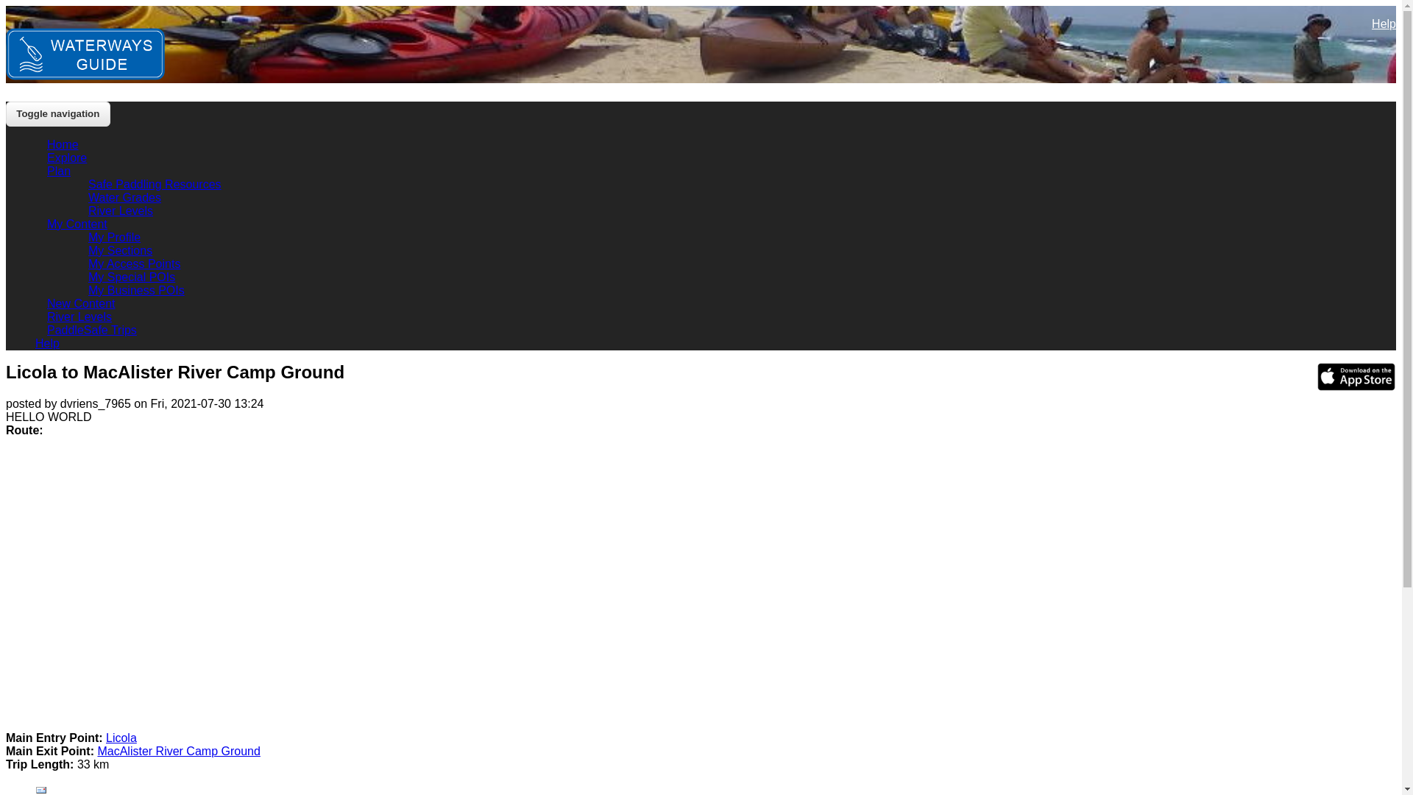 The image size is (1413, 795). Describe the element at coordinates (134, 264) in the screenshot. I see `My Access Points` at that location.